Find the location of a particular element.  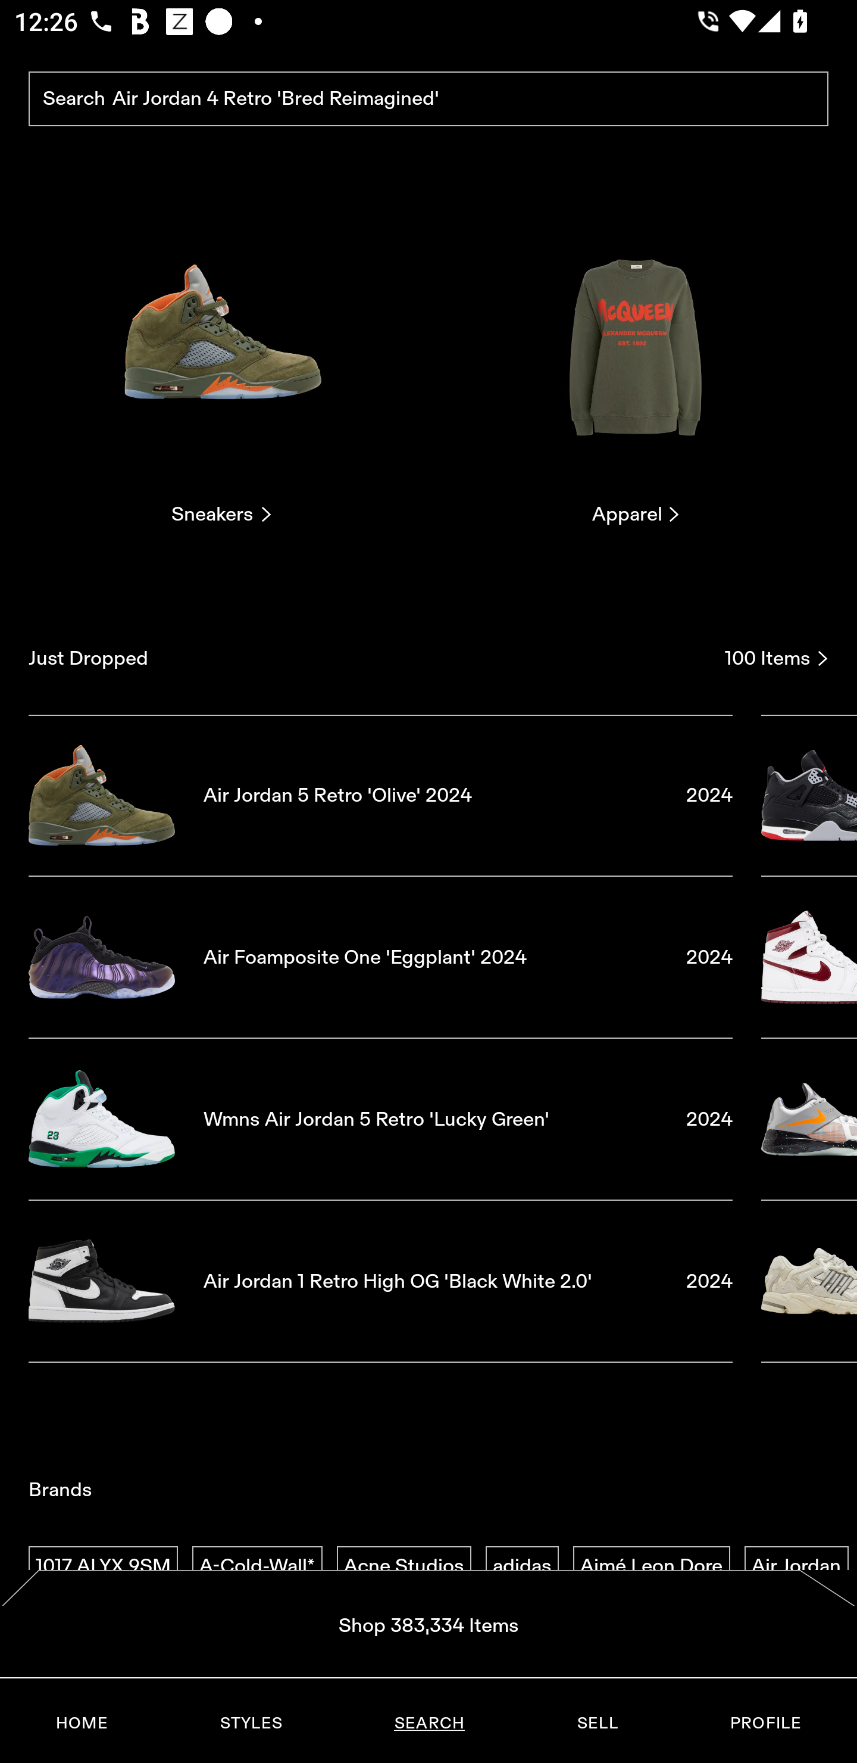

Sneakers is located at coordinates (221, 363).